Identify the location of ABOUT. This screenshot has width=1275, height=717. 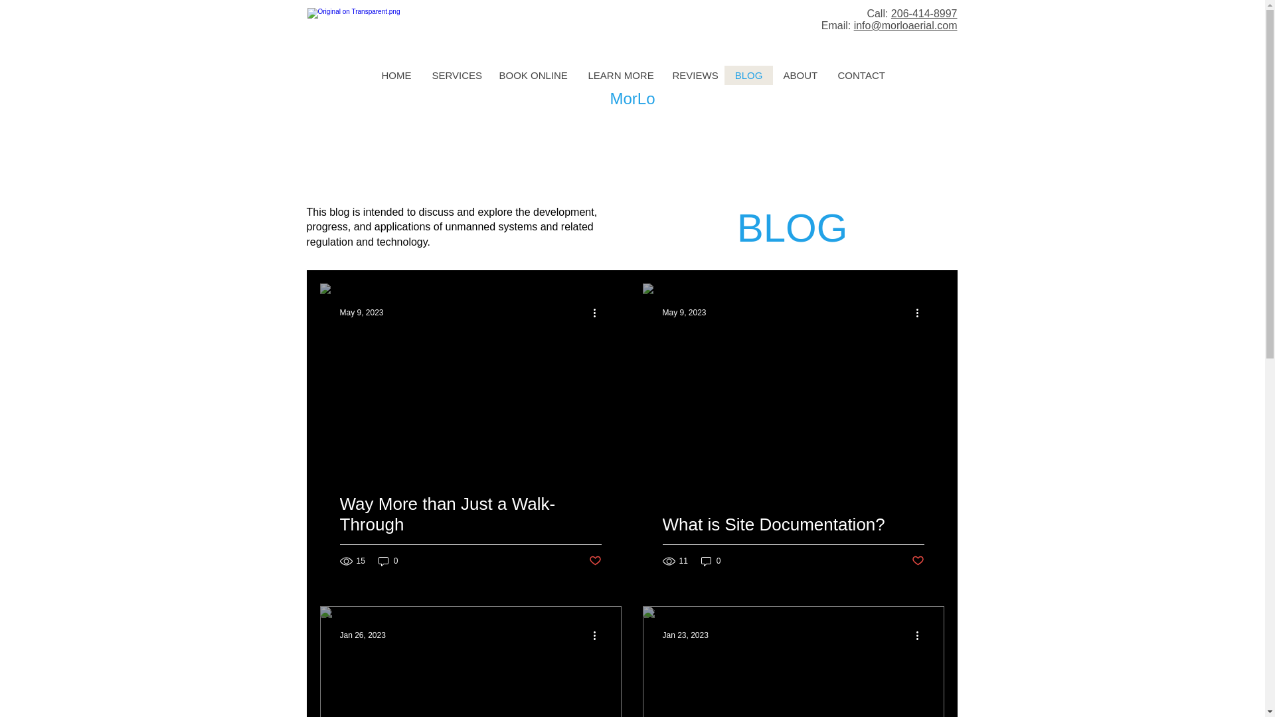
(800, 76).